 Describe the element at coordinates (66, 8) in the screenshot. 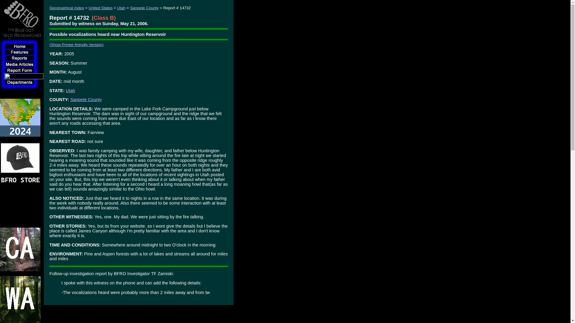

I see `Geographical Index` at that location.